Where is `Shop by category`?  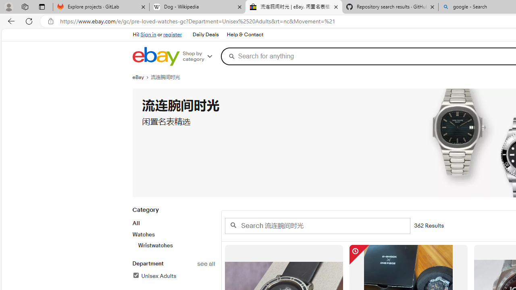
Shop by category is located at coordinates (200, 56).